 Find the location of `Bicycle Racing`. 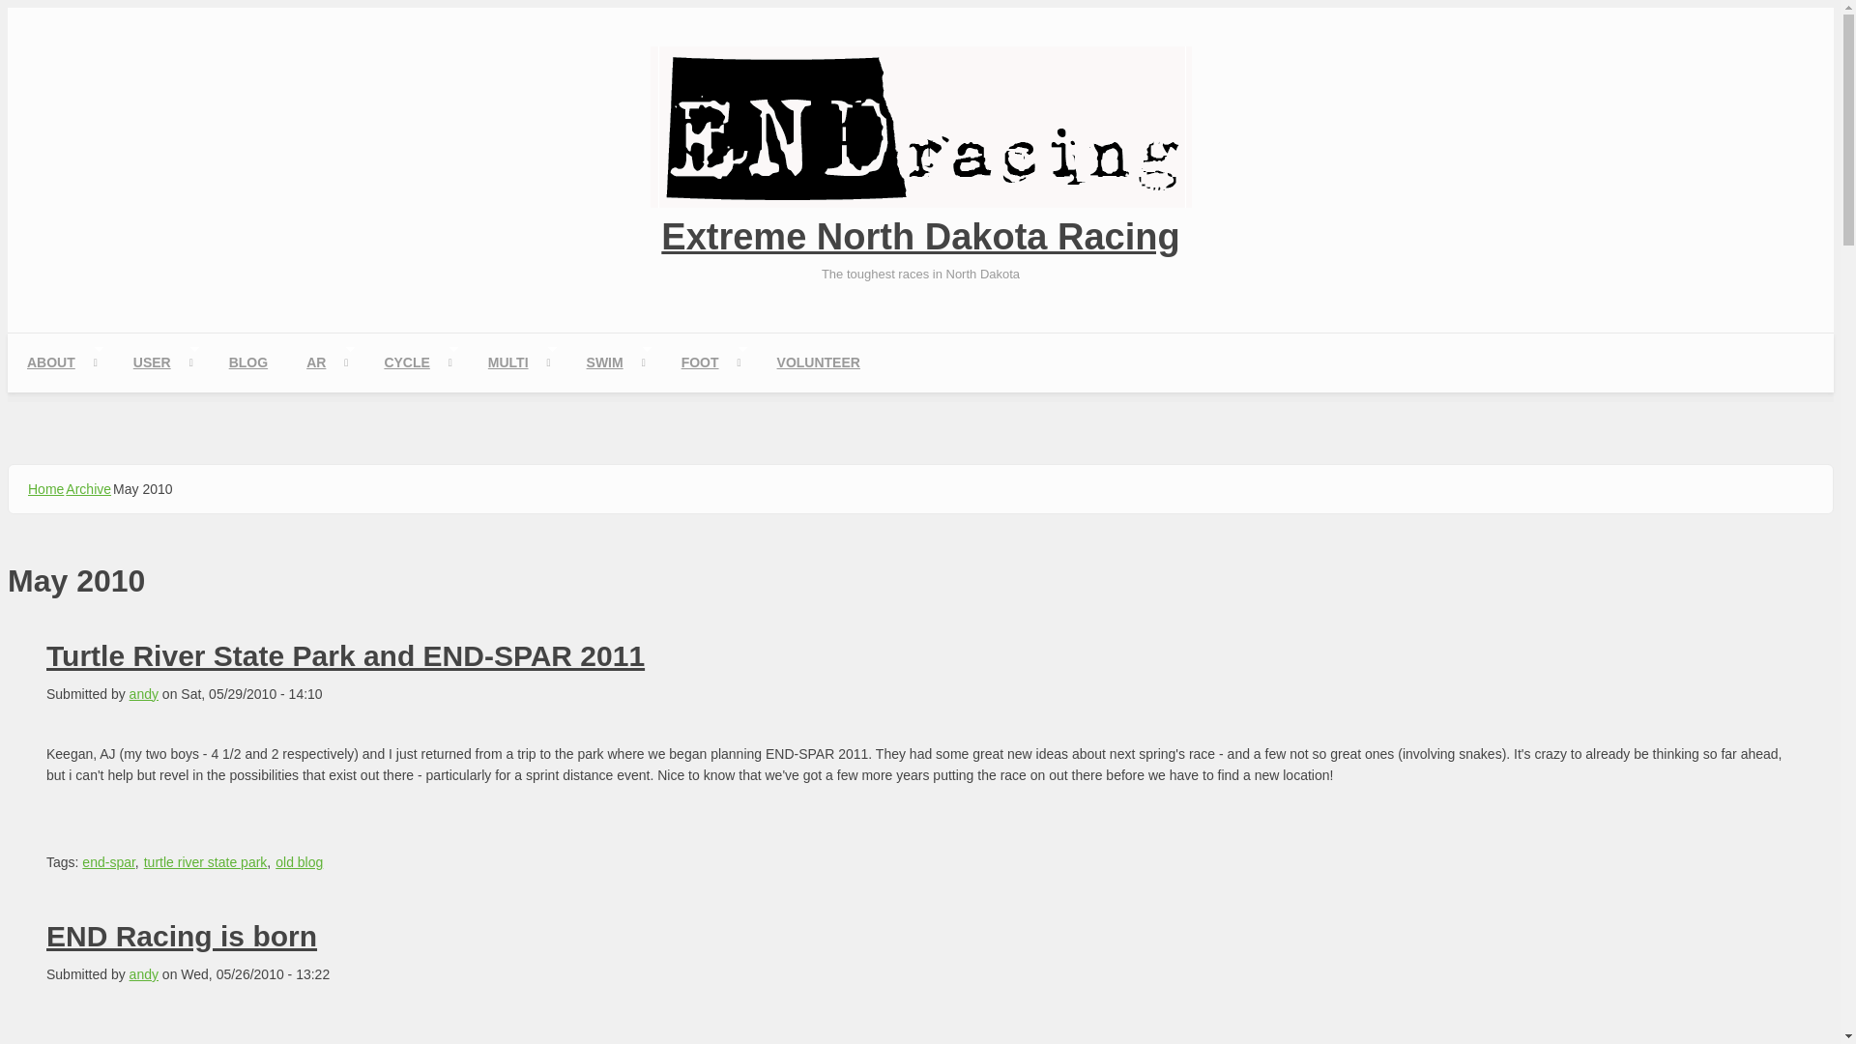

Bicycle Racing is located at coordinates (416, 362).